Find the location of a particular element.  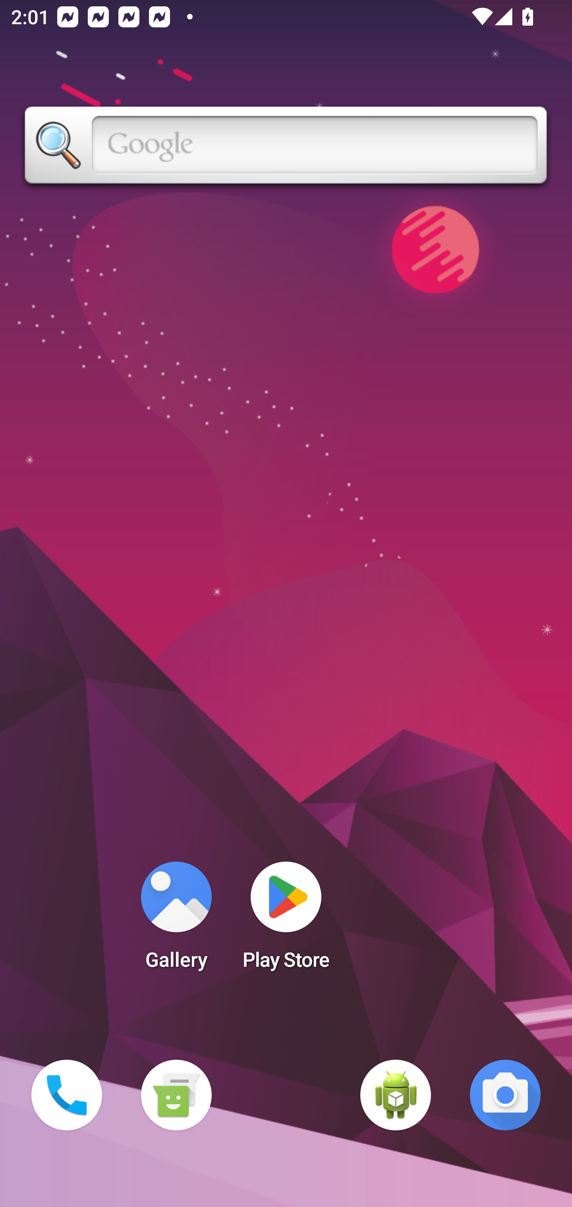

Messaging is located at coordinates (176, 1095).